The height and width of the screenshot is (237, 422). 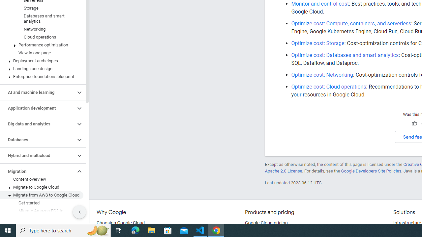 What do you see at coordinates (38, 124) in the screenshot?
I see `Big data and analytics` at bounding box center [38, 124].